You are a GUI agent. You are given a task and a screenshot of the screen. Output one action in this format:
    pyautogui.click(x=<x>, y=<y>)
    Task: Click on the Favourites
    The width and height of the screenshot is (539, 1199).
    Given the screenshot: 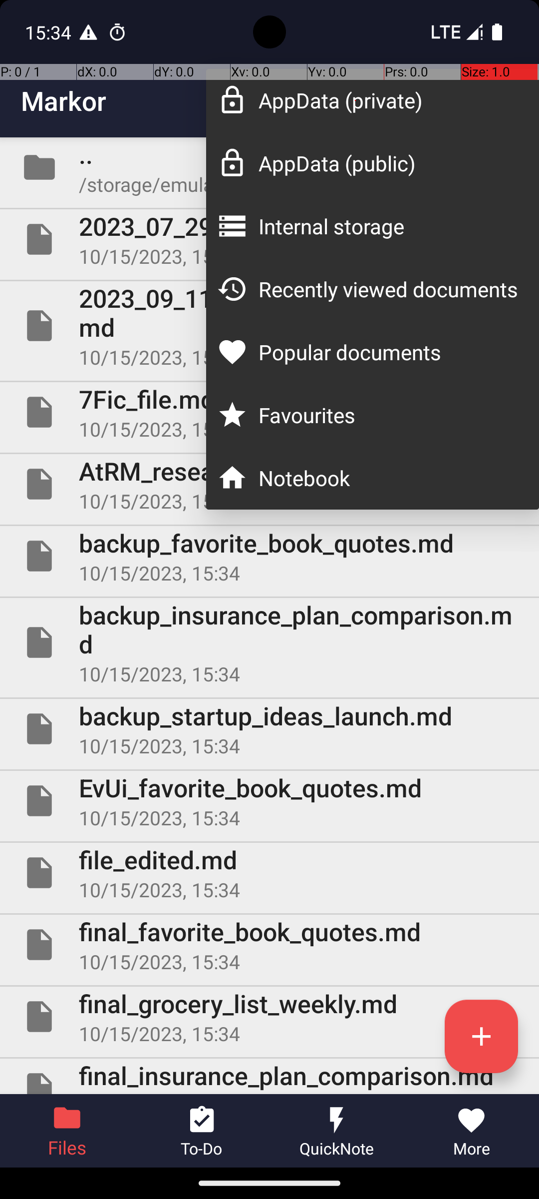 What is the action you would take?
    pyautogui.click(x=388, y=415)
    